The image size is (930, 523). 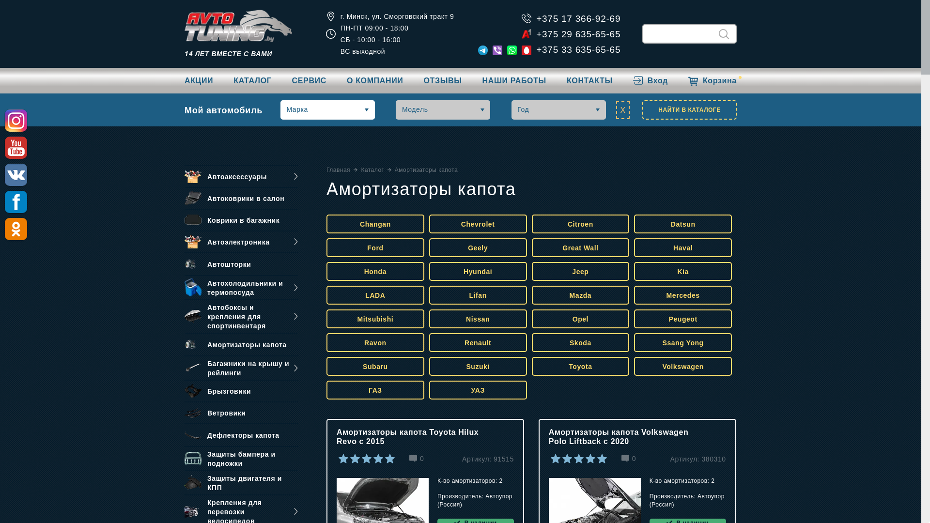 What do you see at coordinates (581, 295) in the screenshot?
I see `Mazda` at bounding box center [581, 295].